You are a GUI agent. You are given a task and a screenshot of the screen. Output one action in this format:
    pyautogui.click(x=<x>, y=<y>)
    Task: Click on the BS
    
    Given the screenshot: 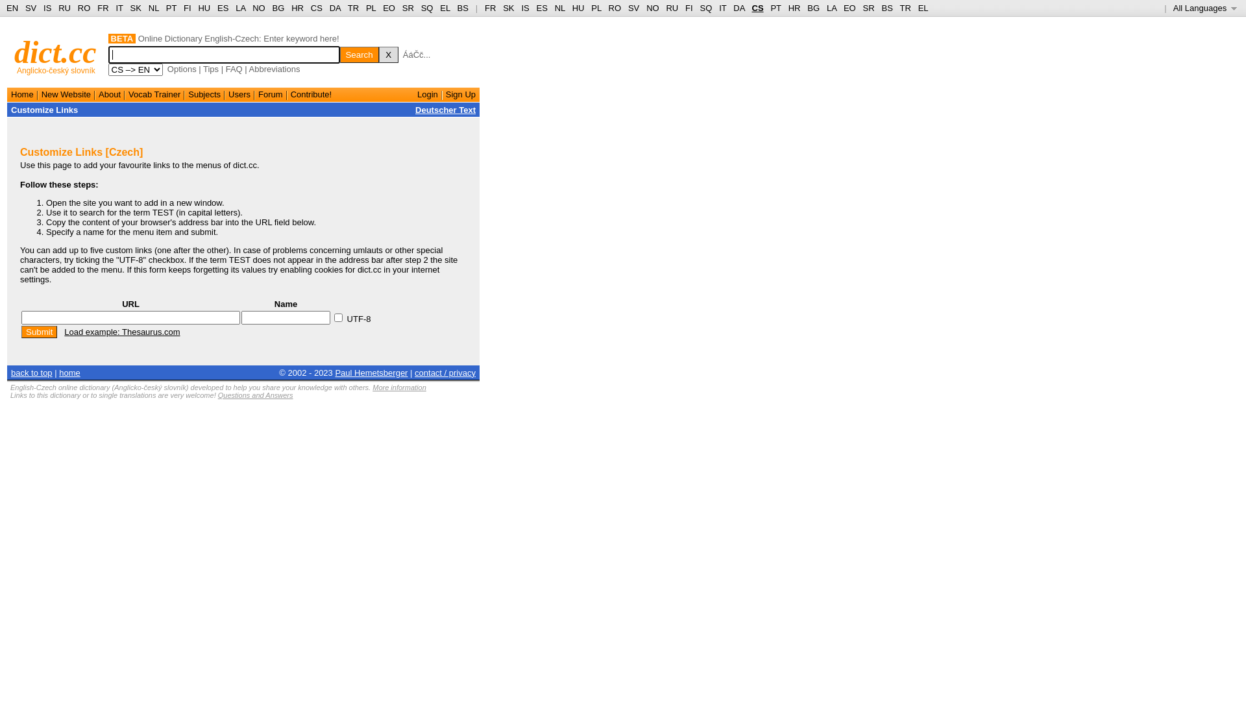 What is the action you would take?
    pyautogui.click(x=463, y=8)
    